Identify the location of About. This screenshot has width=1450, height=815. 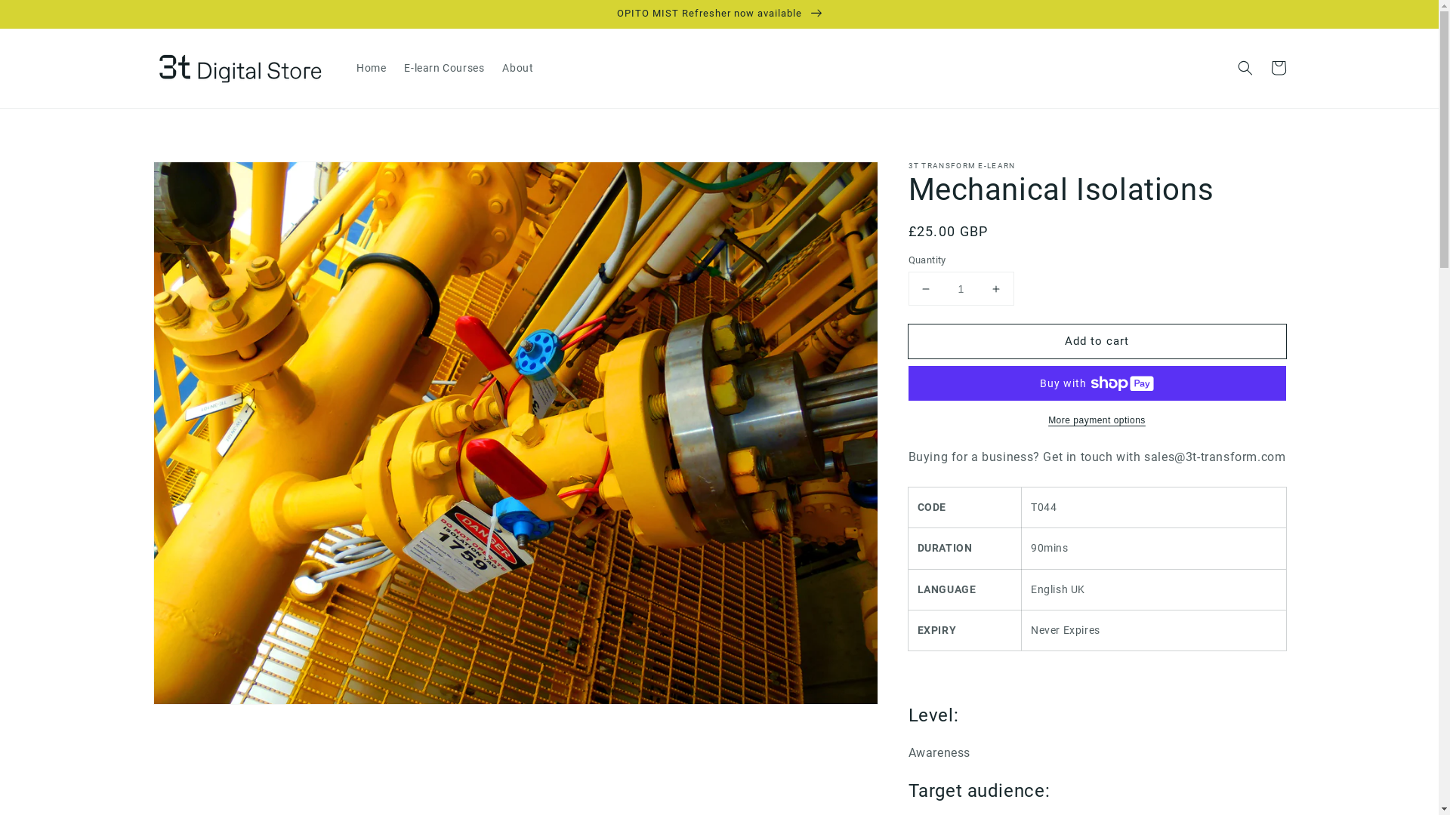
(518, 68).